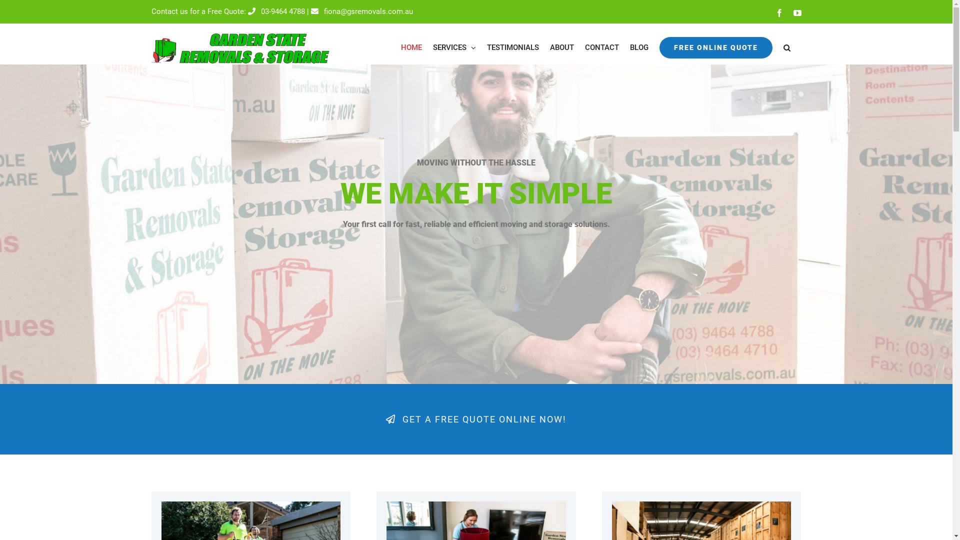  Describe the element at coordinates (454, 48) in the screenshot. I see `SERVICES` at that location.